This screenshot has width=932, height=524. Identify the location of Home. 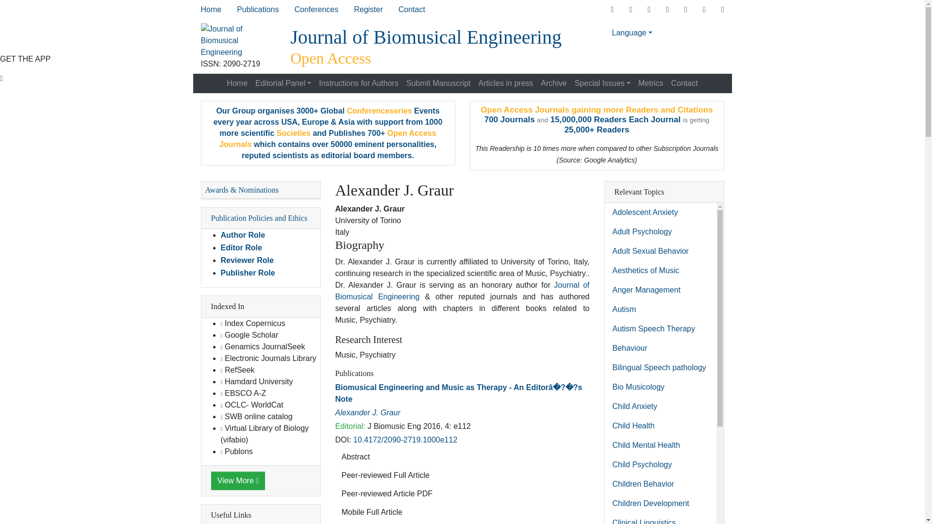
(237, 83).